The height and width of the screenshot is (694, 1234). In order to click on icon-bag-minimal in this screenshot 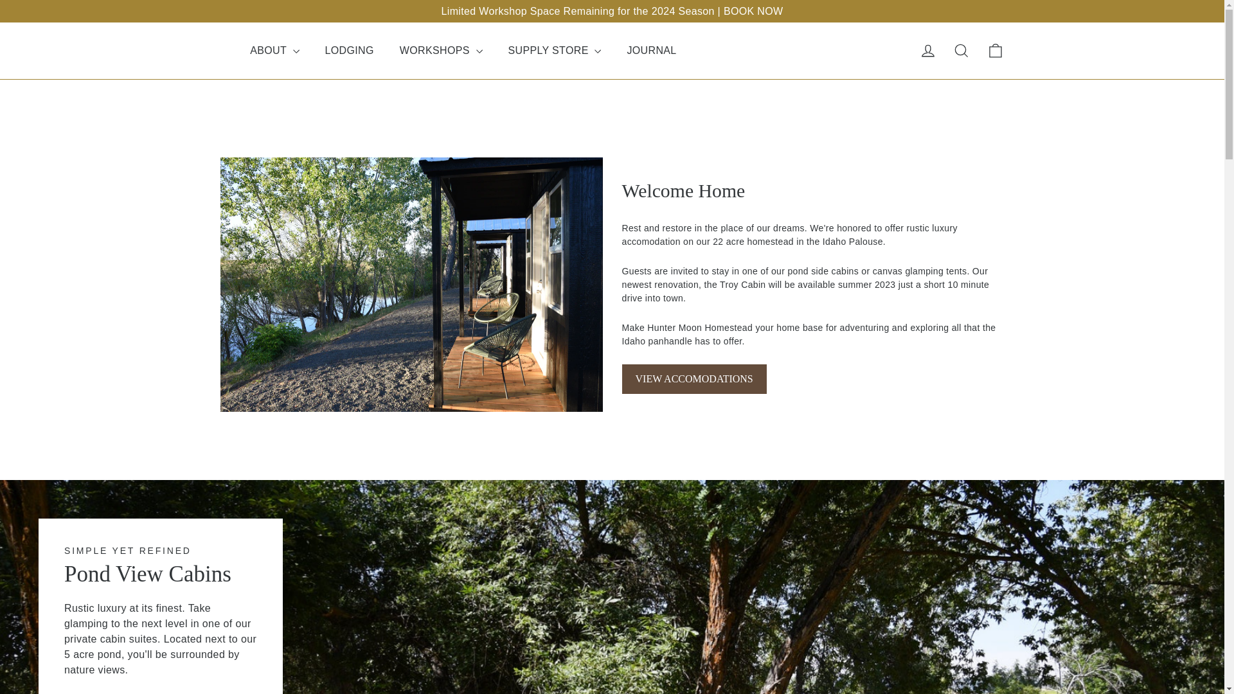, I will do `click(995, 50)`.